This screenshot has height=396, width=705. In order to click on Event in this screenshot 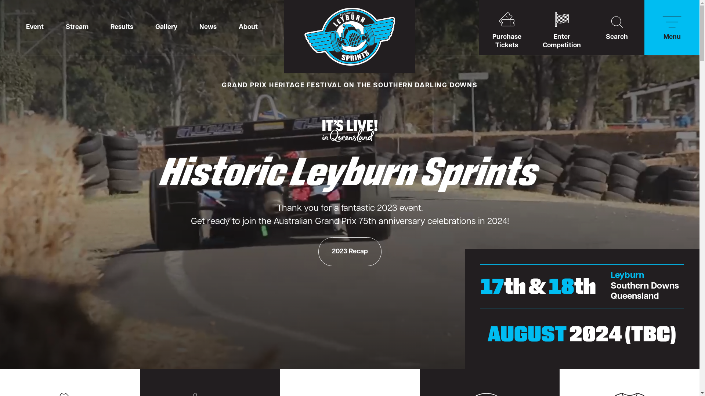, I will do `click(35, 27)`.